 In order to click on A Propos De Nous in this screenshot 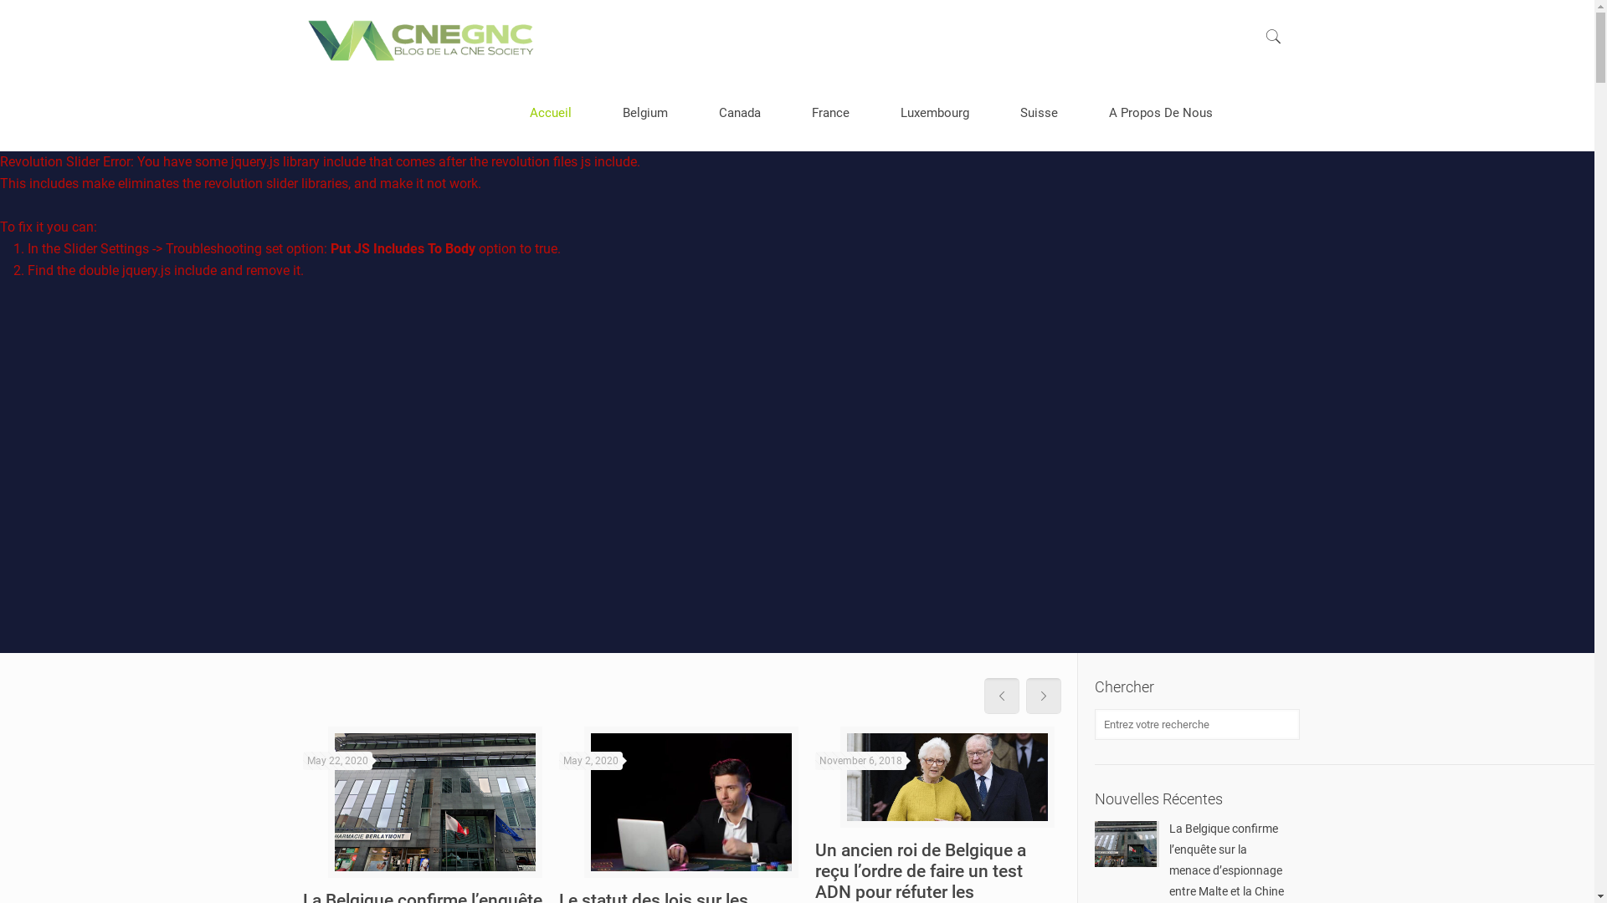, I will do `click(1161, 113)`.